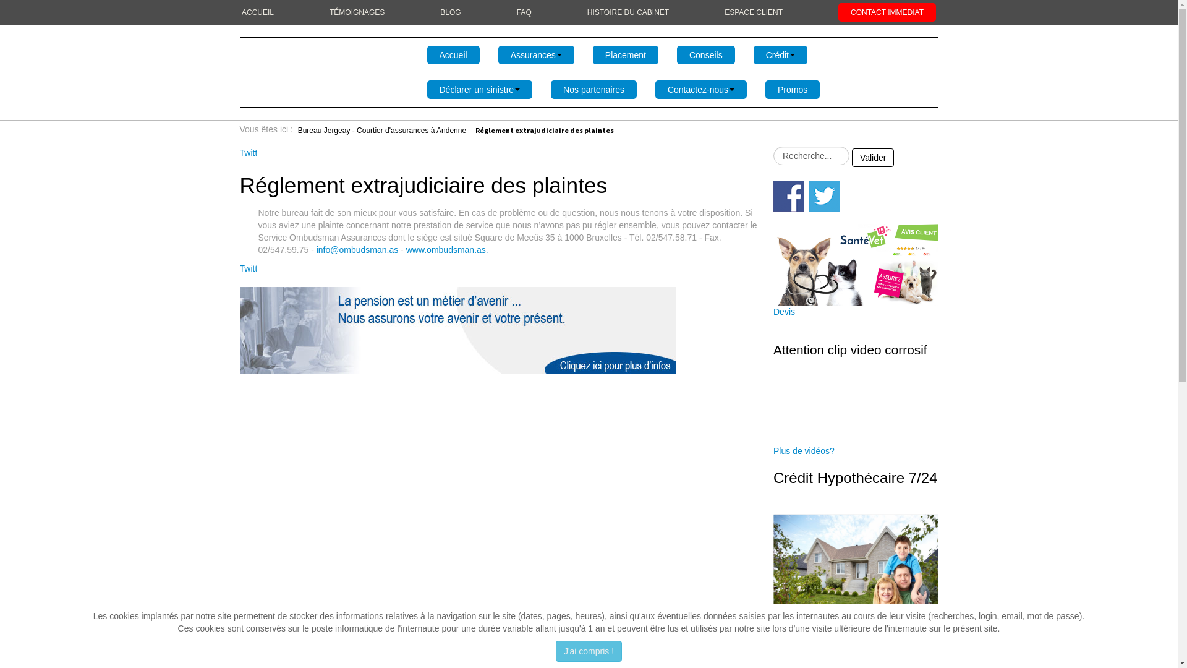 The width and height of the screenshot is (1187, 668). What do you see at coordinates (887, 12) in the screenshot?
I see `CONTACT IMMEDIAT` at bounding box center [887, 12].